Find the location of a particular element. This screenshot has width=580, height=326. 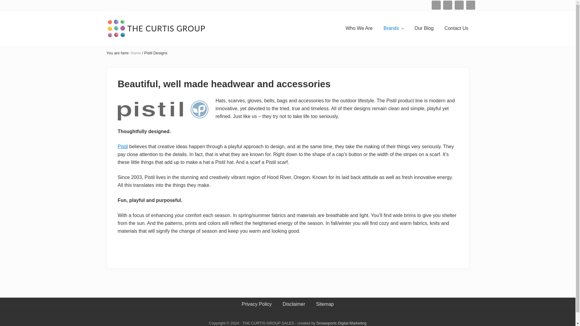

Facebook is located at coordinates (447, 5).